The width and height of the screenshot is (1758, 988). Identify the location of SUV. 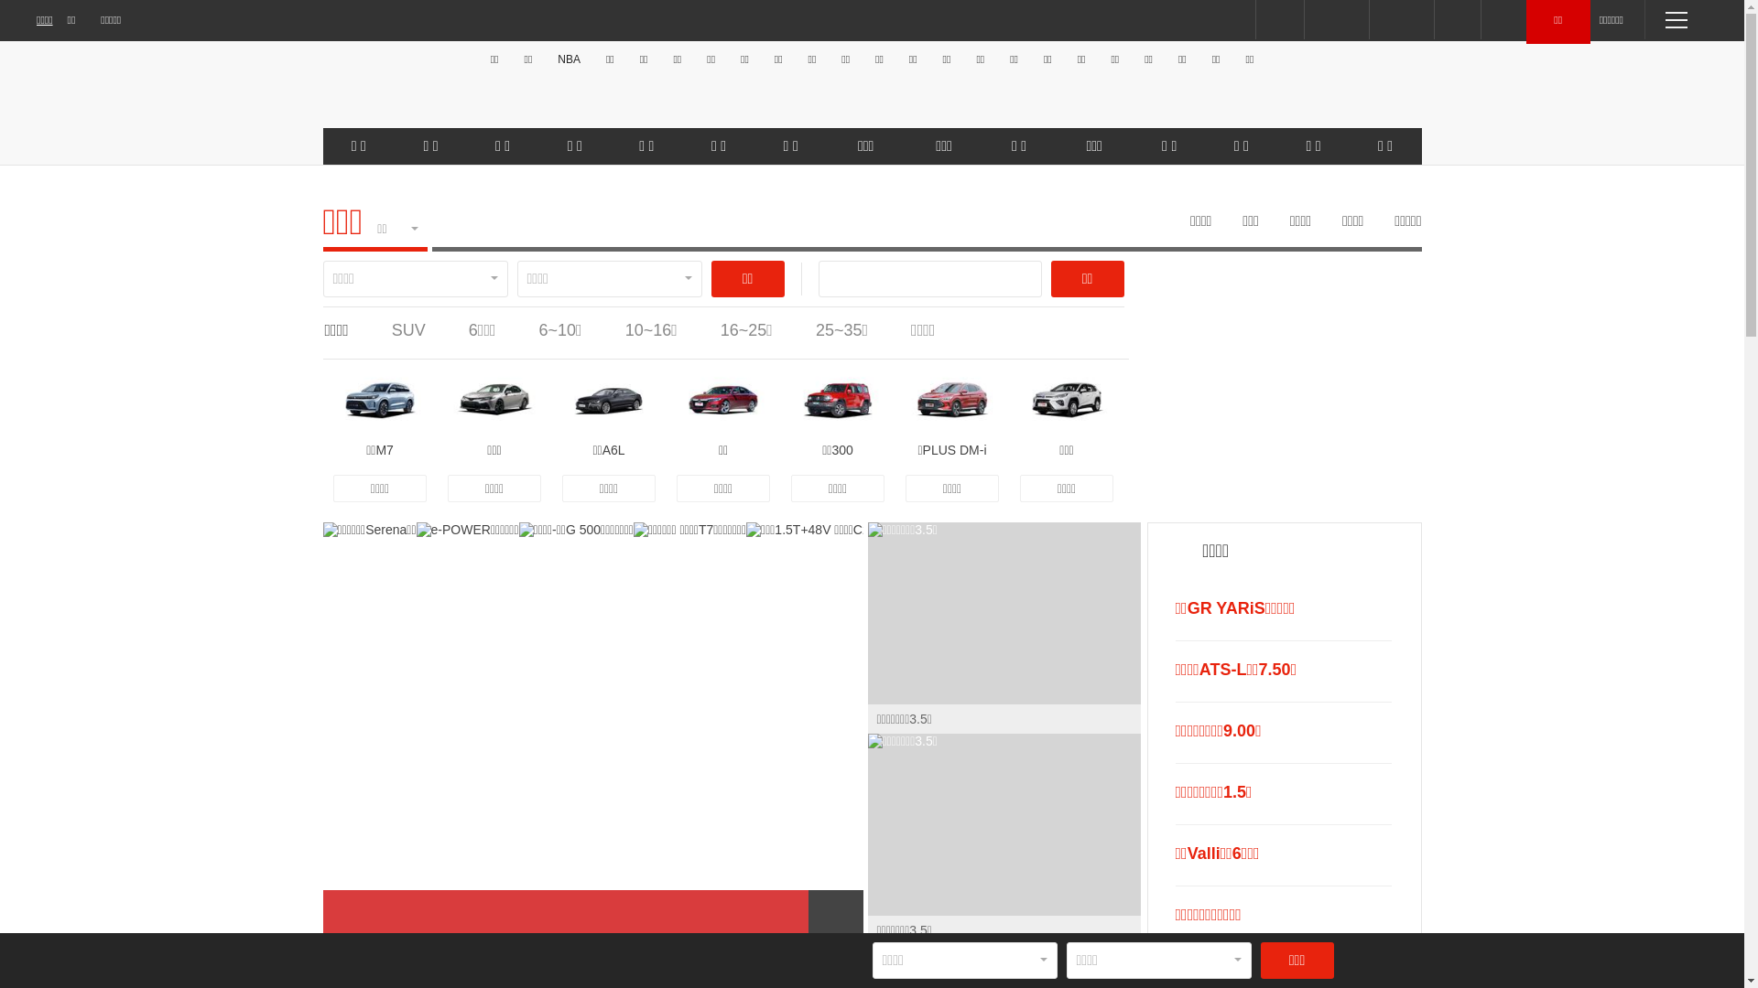
(408, 330).